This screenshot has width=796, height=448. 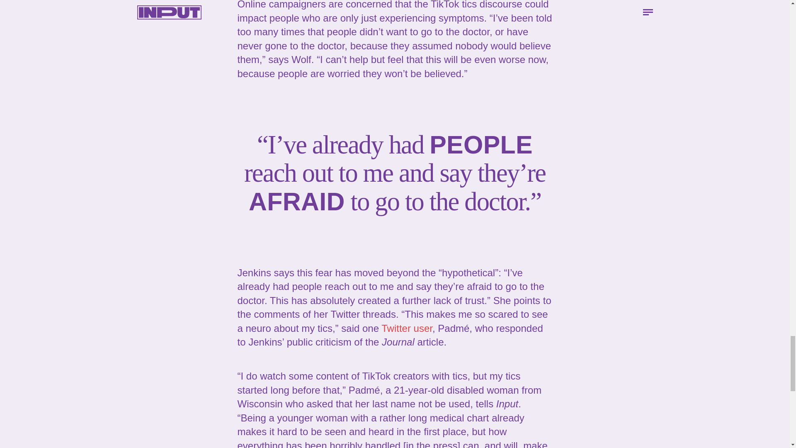 What do you see at coordinates (406, 328) in the screenshot?
I see `Twitter user` at bounding box center [406, 328].